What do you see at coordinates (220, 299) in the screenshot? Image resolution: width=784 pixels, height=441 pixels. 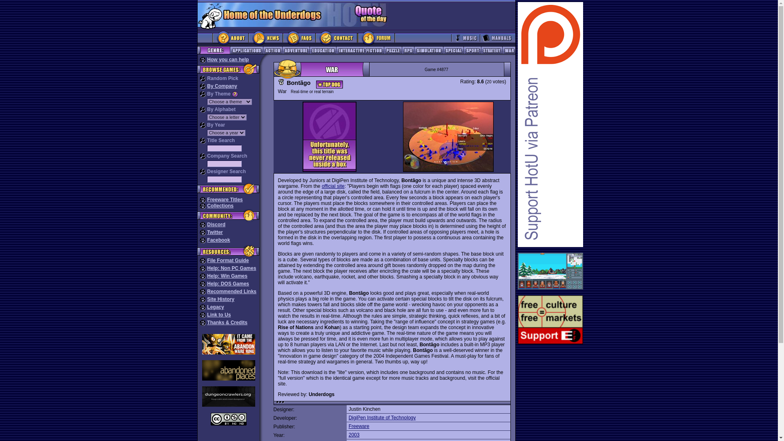 I see `Site History` at bounding box center [220, 299].